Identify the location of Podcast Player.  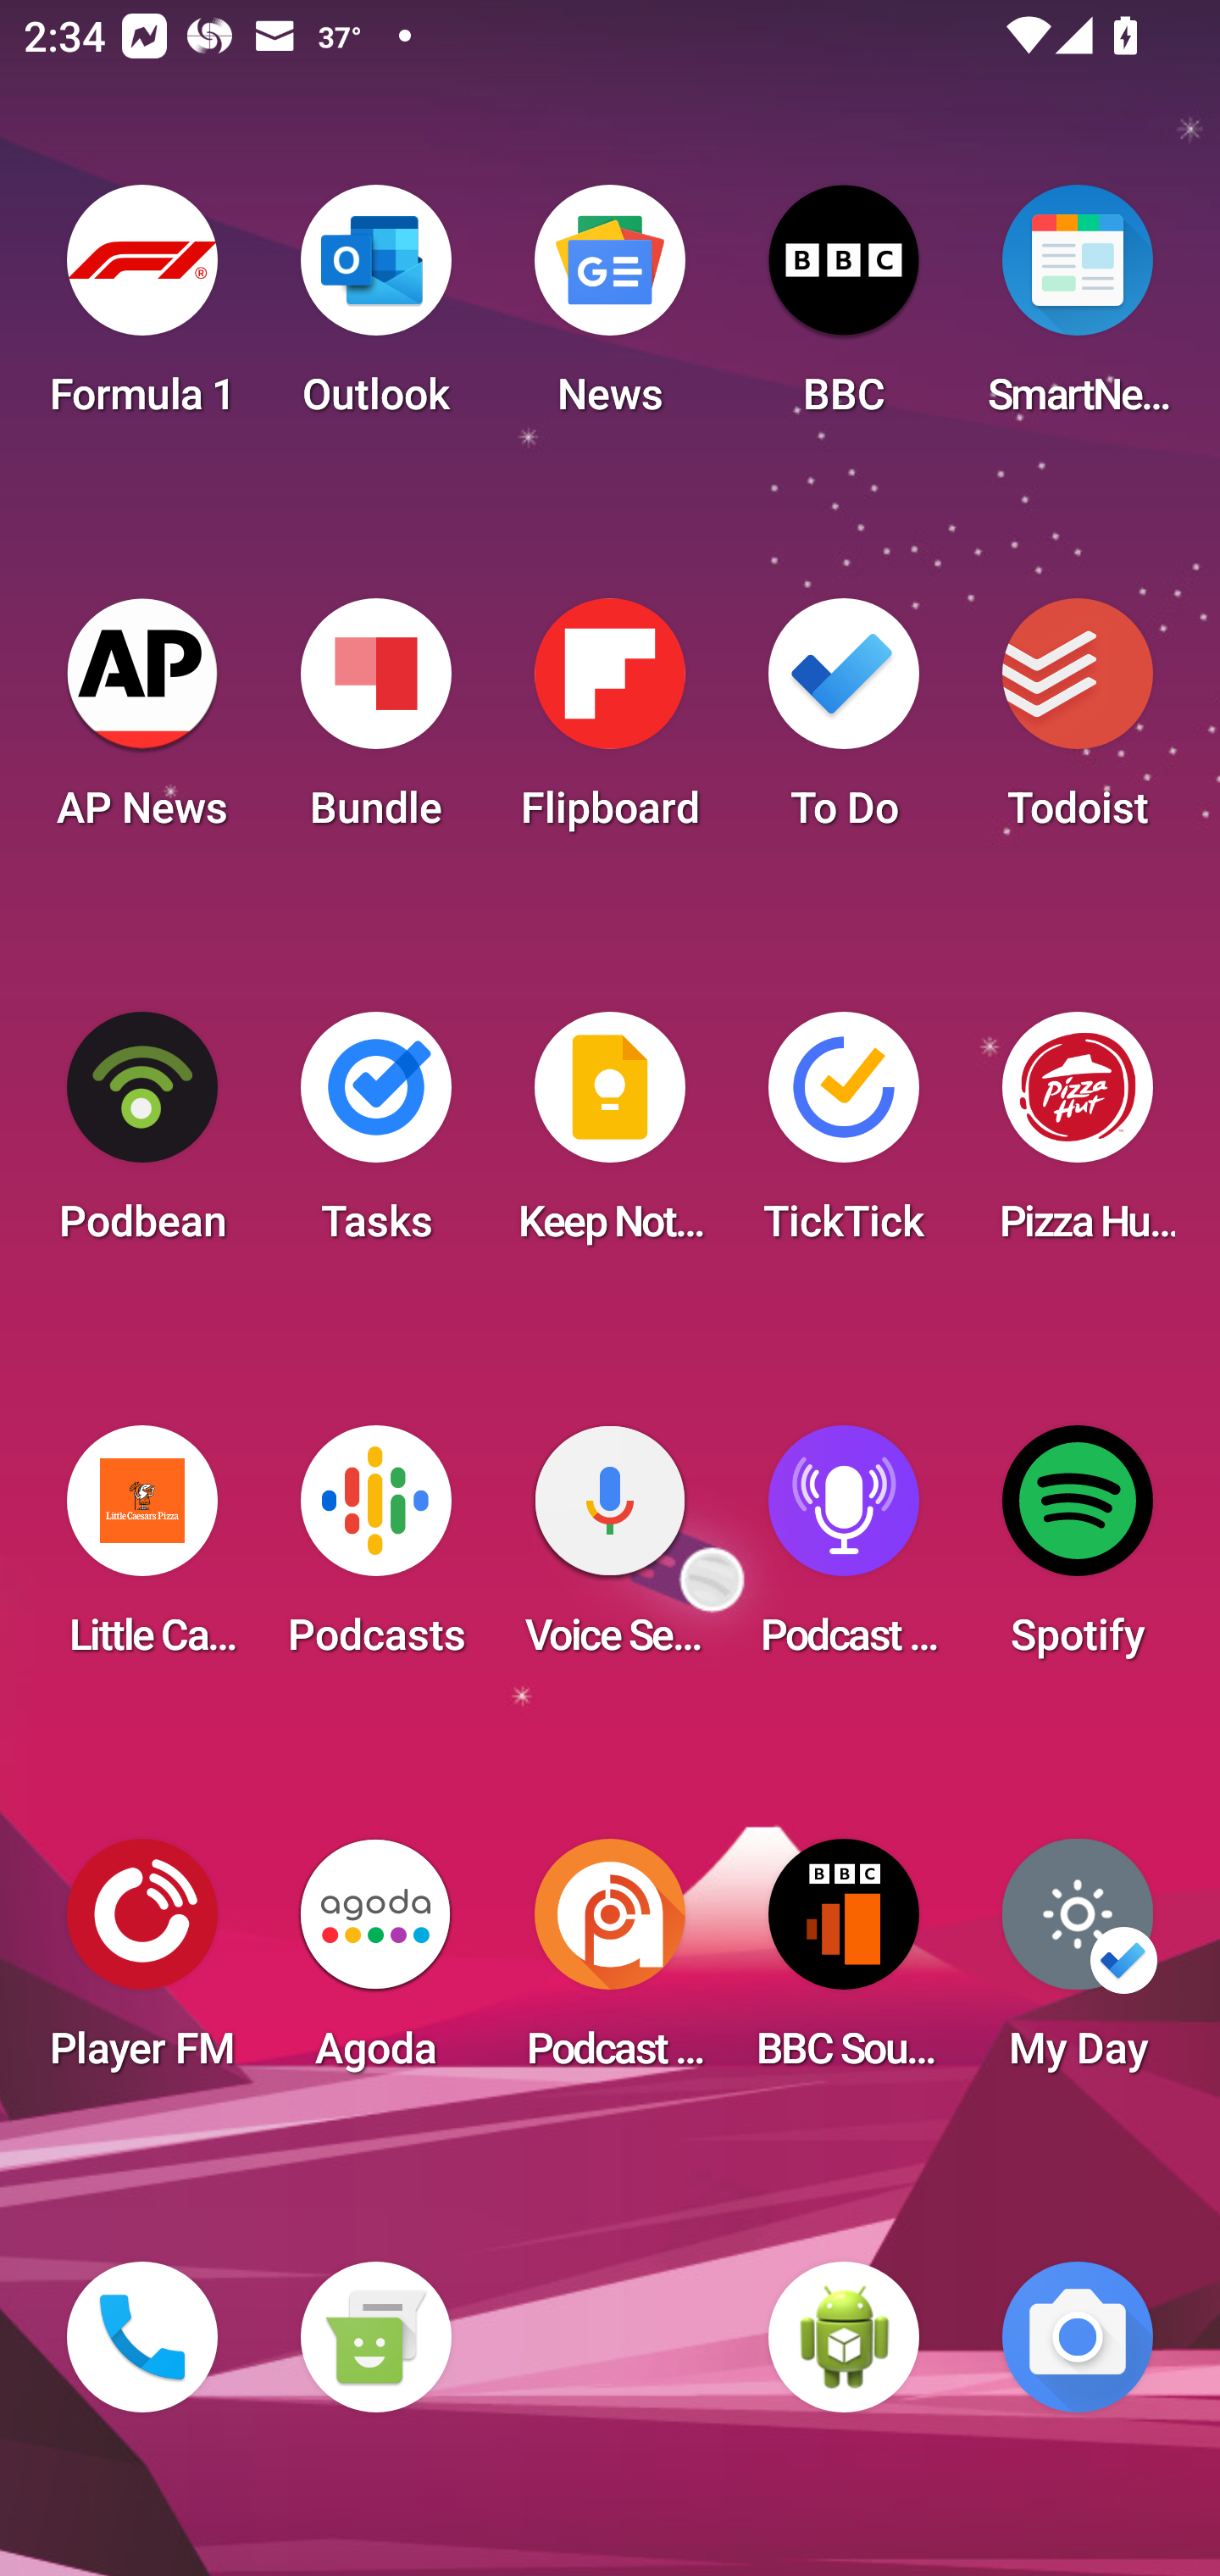
(844, 1551).